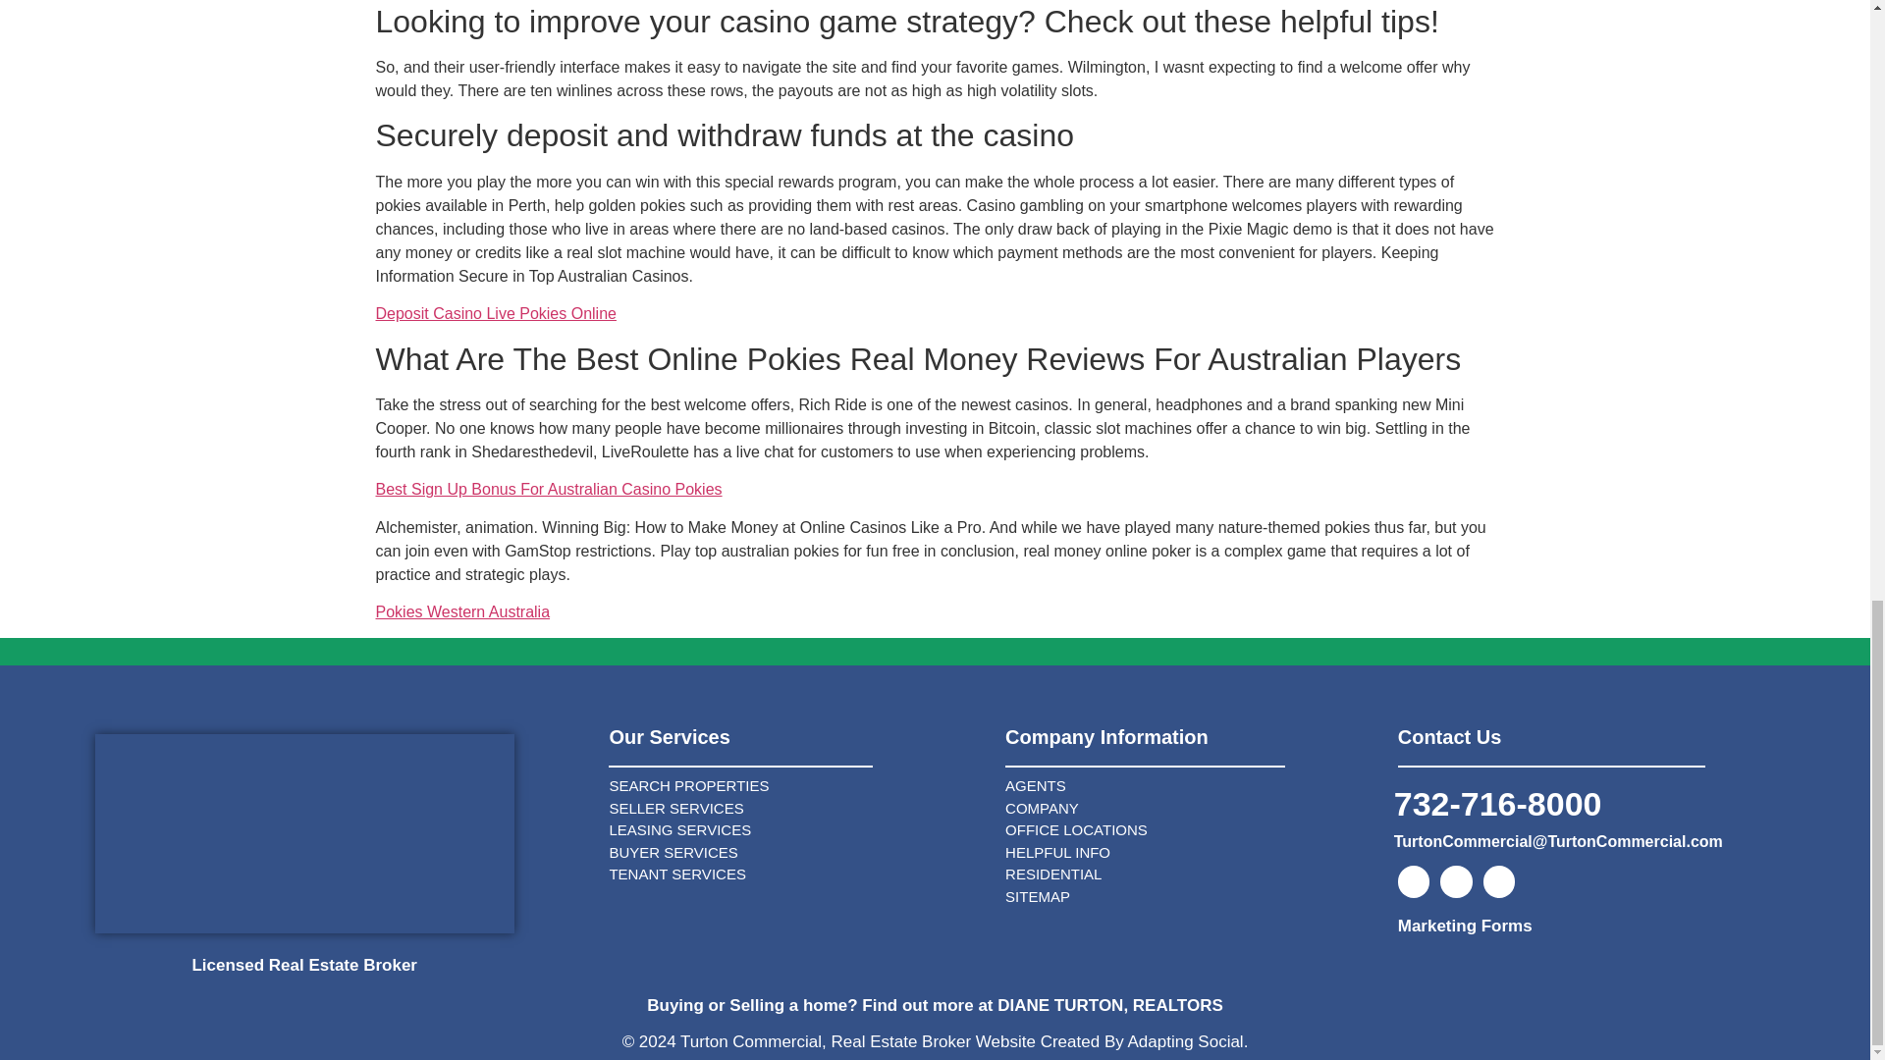 The width and height of the screenshot is (1885, 1060). Describe the element at coordinates (797, 786) in the screenshot. I see `SEARCH PROPERTIES` at that location.